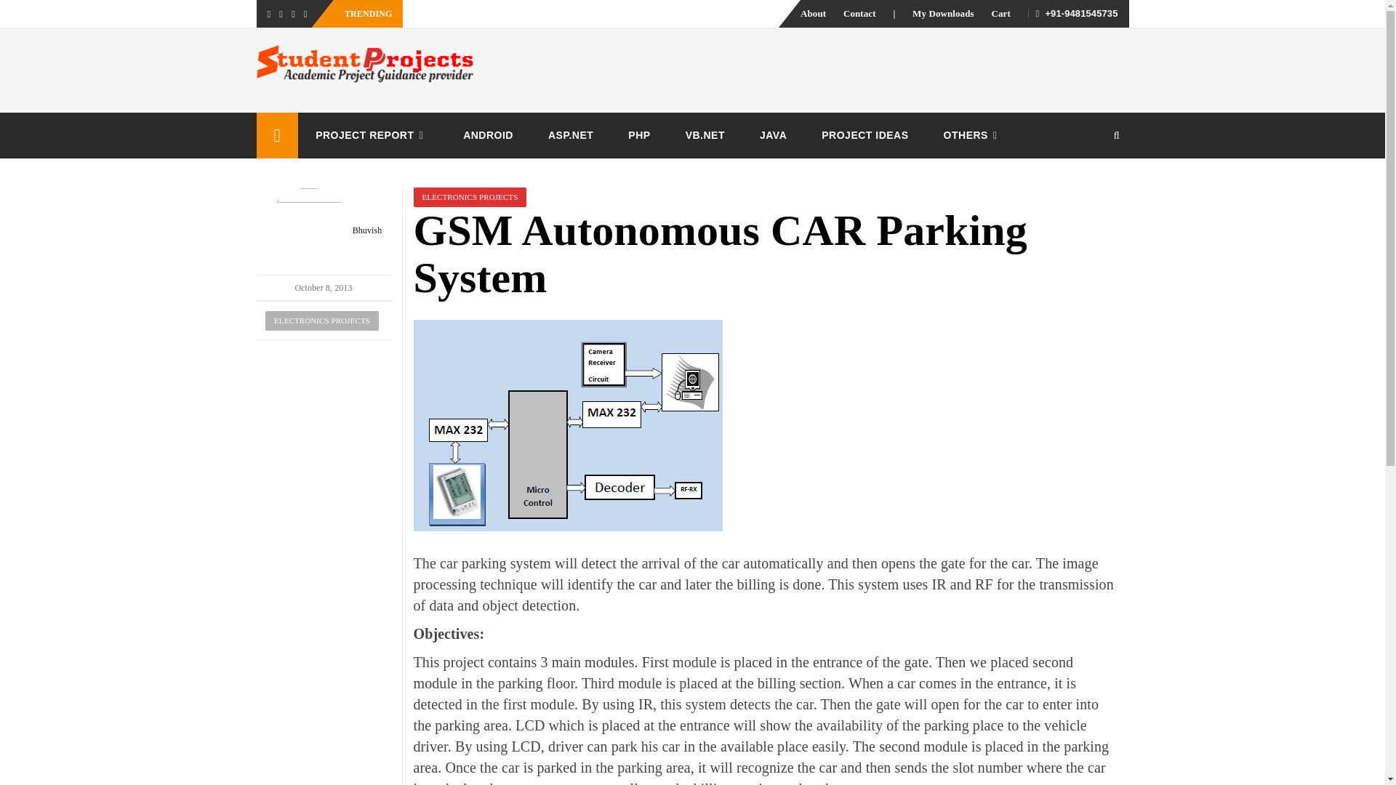  I want to click on JAVA, so click(773, 135).